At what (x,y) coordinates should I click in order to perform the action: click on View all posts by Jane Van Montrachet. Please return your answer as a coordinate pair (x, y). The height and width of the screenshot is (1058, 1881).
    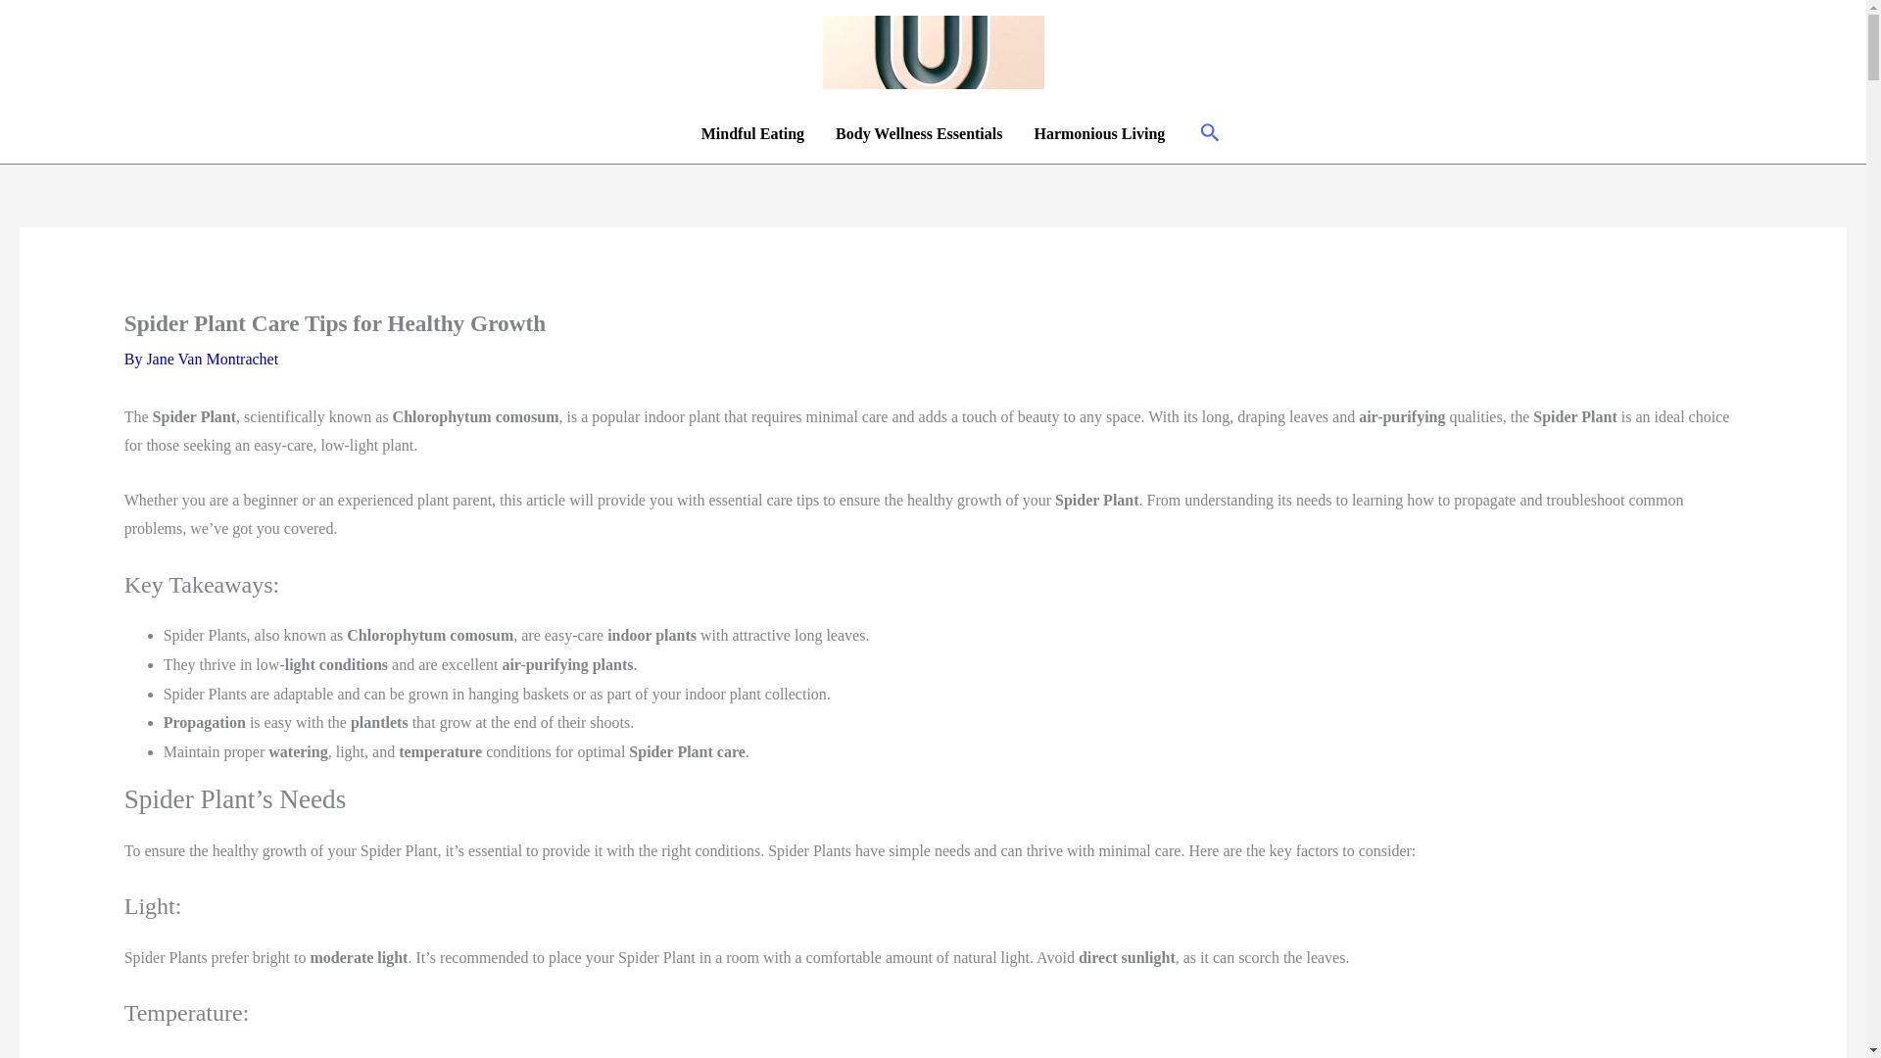
    Looking at the image, I should click on (212, 359).